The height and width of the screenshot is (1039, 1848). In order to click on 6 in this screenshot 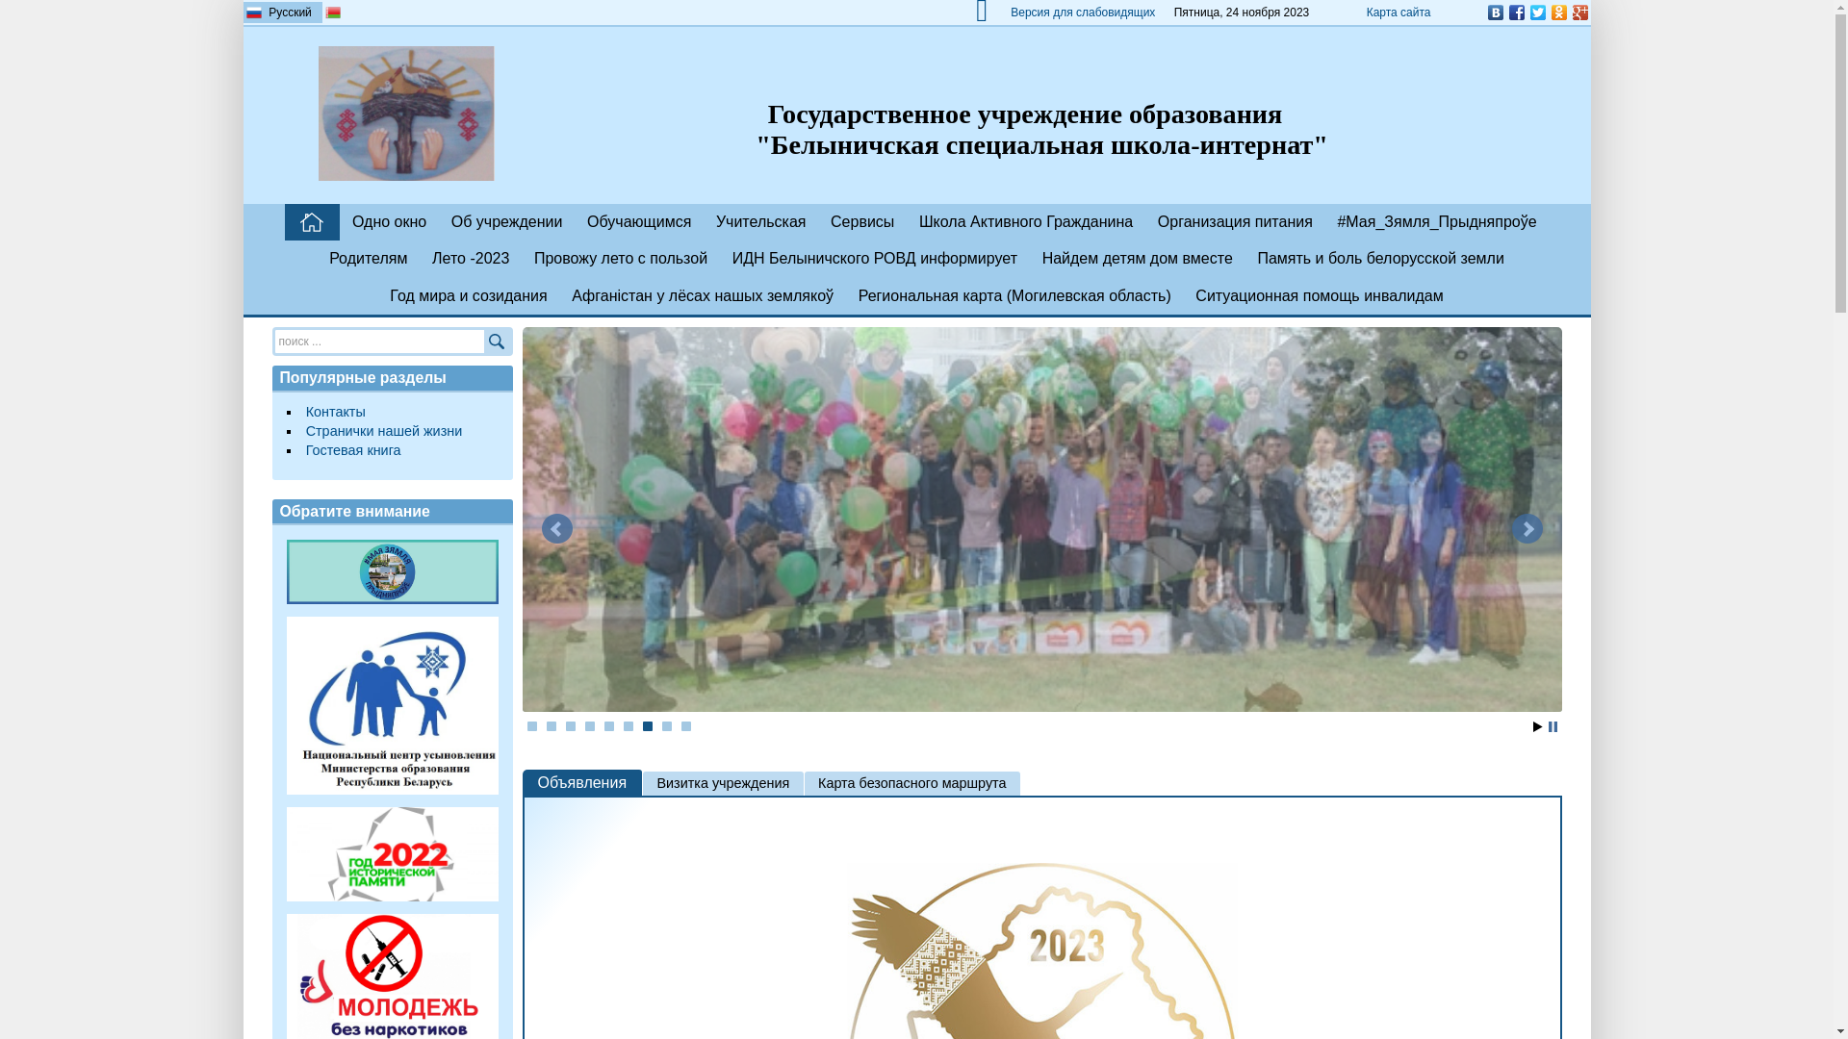, I will do `click(629, 726)`.